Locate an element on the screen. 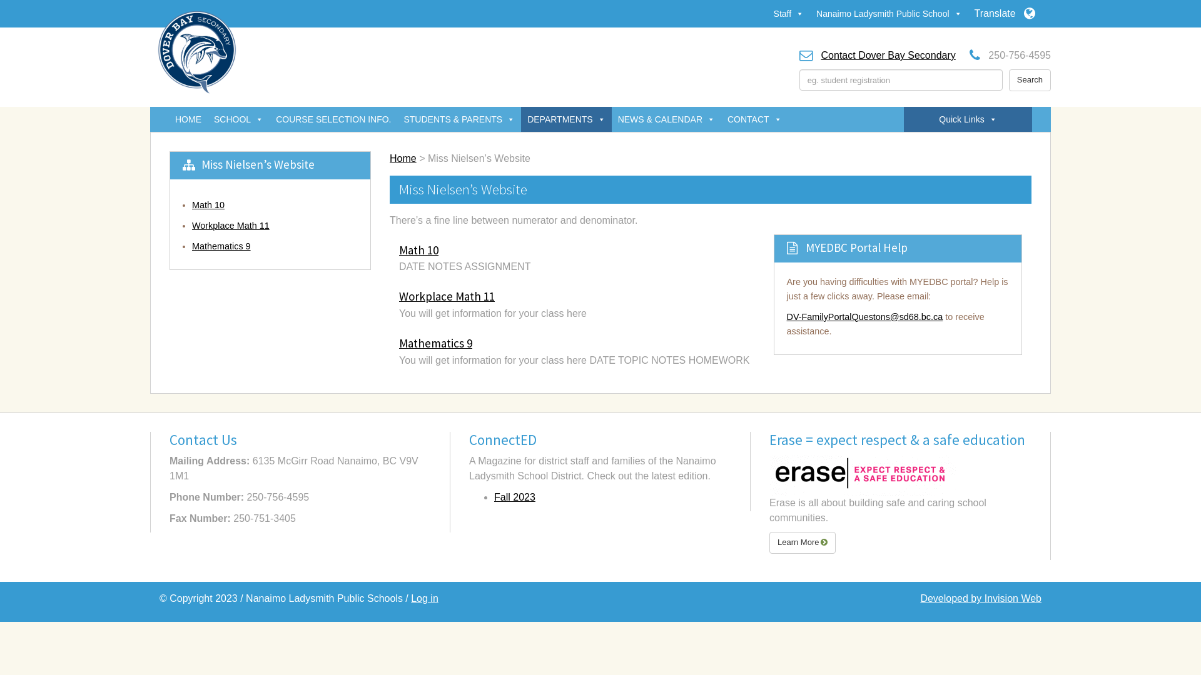  DEPARTMENTS is located at coordinates (567, 119).